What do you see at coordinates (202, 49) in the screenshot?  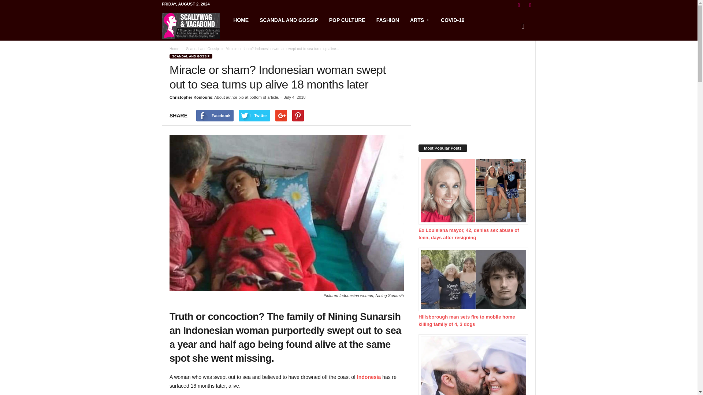 I see `Scandal and Gossip` at bounding box center [202, 49].